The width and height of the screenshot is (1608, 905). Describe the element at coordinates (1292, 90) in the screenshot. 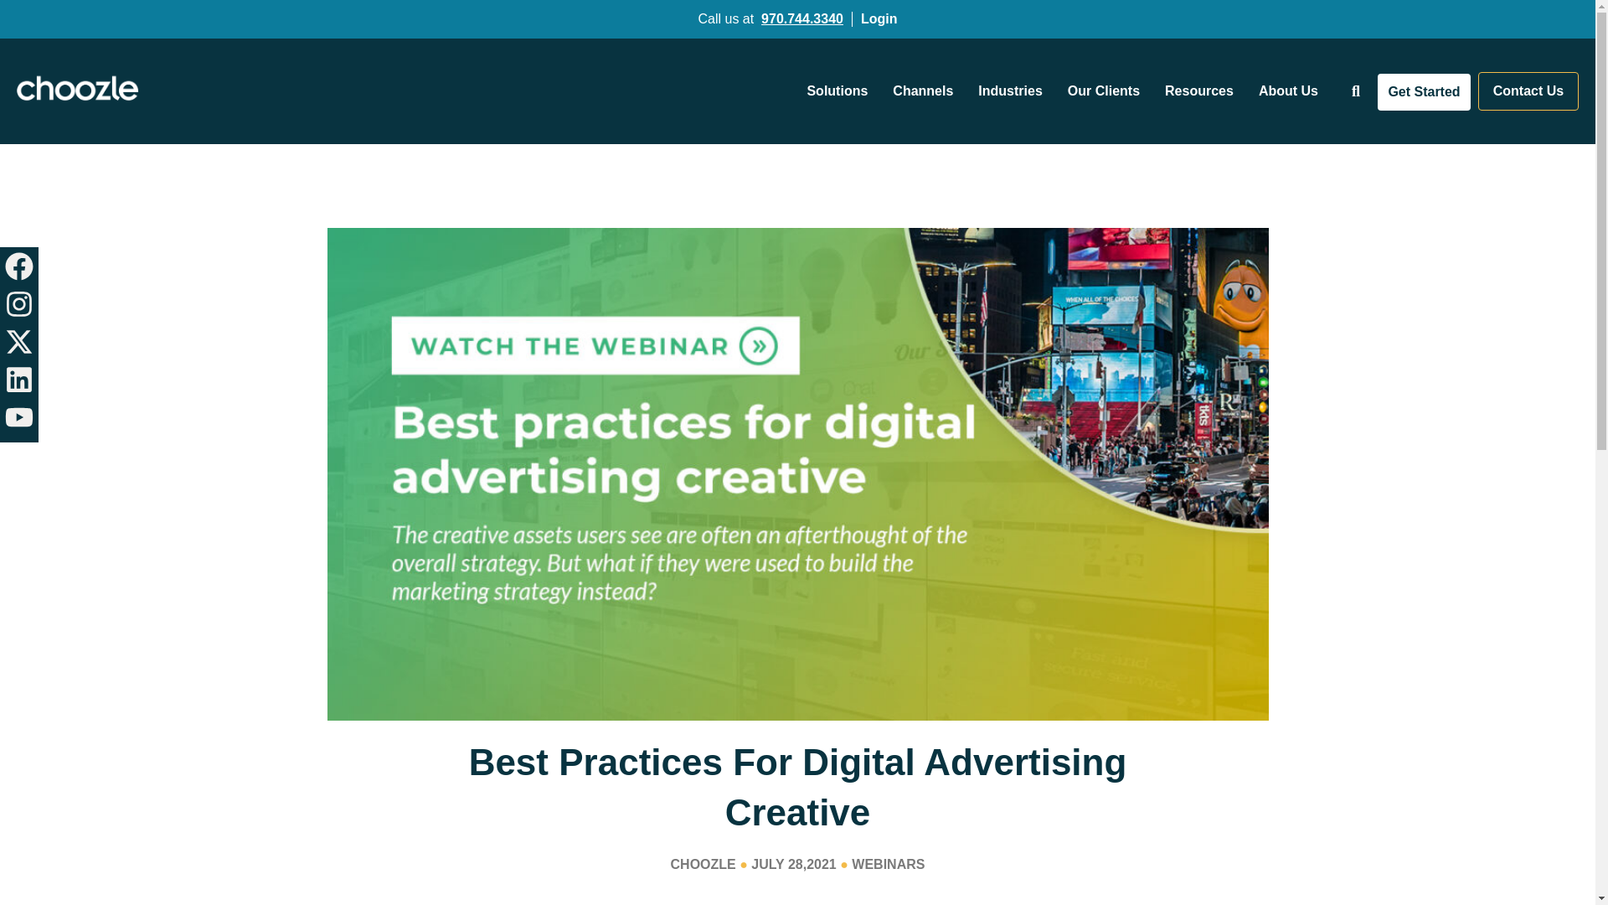

I see `About Us` at that location.